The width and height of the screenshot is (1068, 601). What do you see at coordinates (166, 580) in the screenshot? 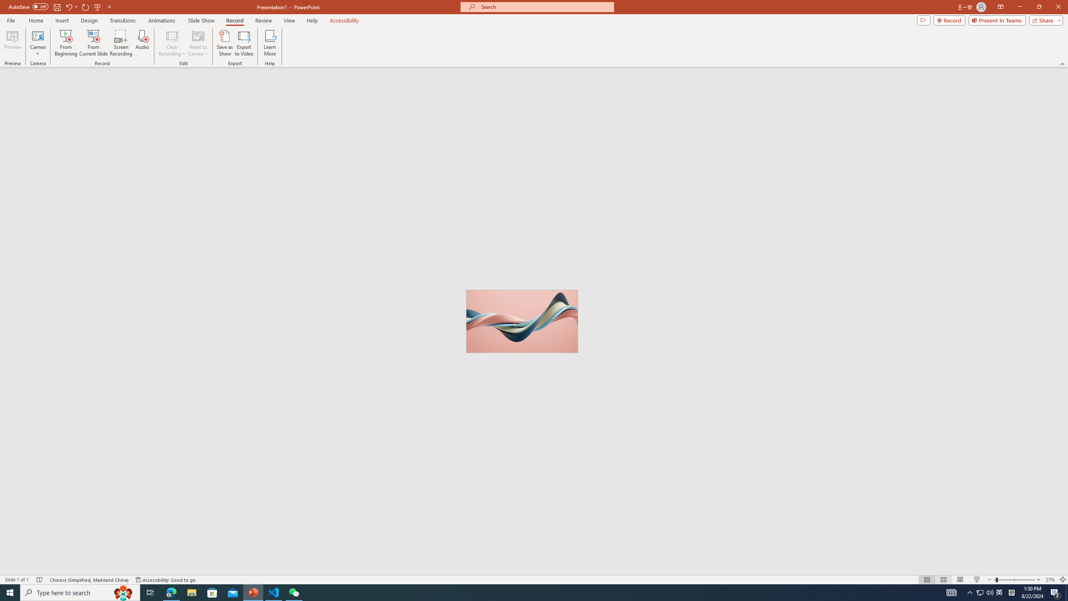
I see `Accessibility Checker Accessibility: Good to go` at bounding box center [166, 580].